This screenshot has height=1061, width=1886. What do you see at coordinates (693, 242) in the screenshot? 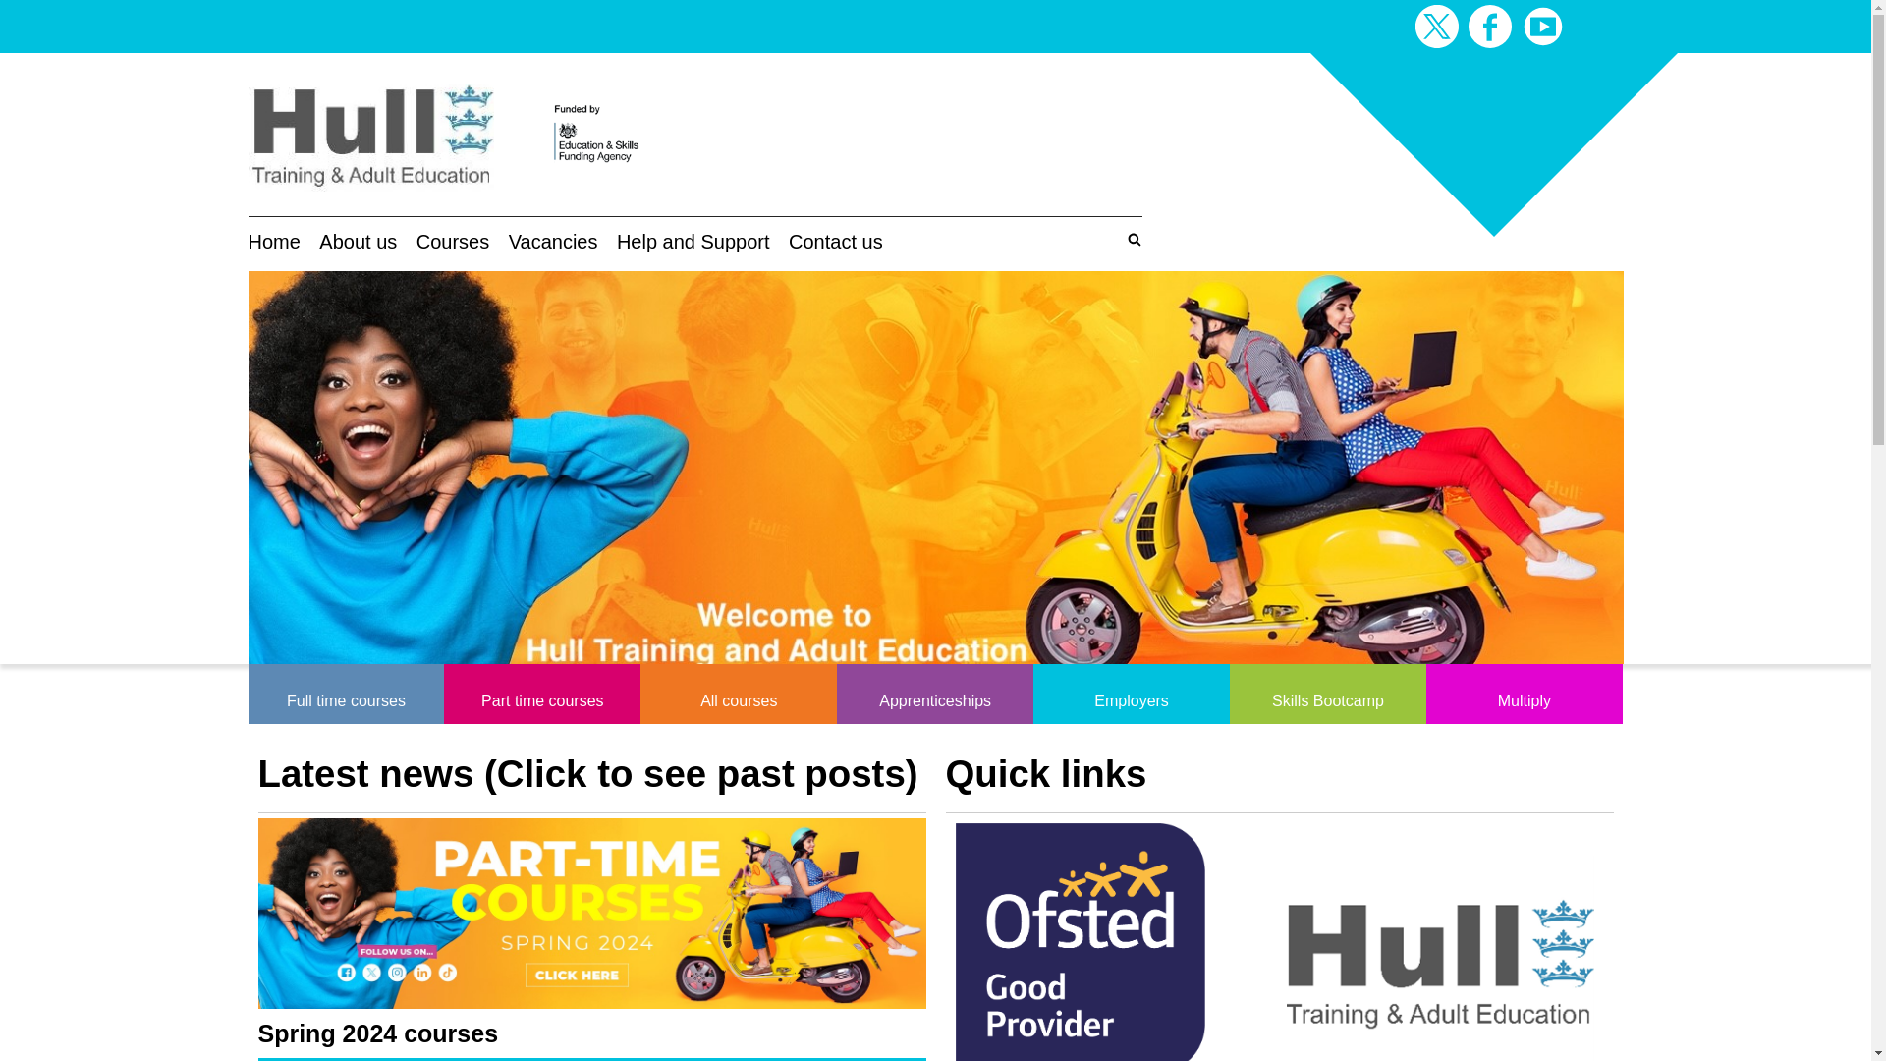
I see `Help and Support` at bounding box center [693, 242].